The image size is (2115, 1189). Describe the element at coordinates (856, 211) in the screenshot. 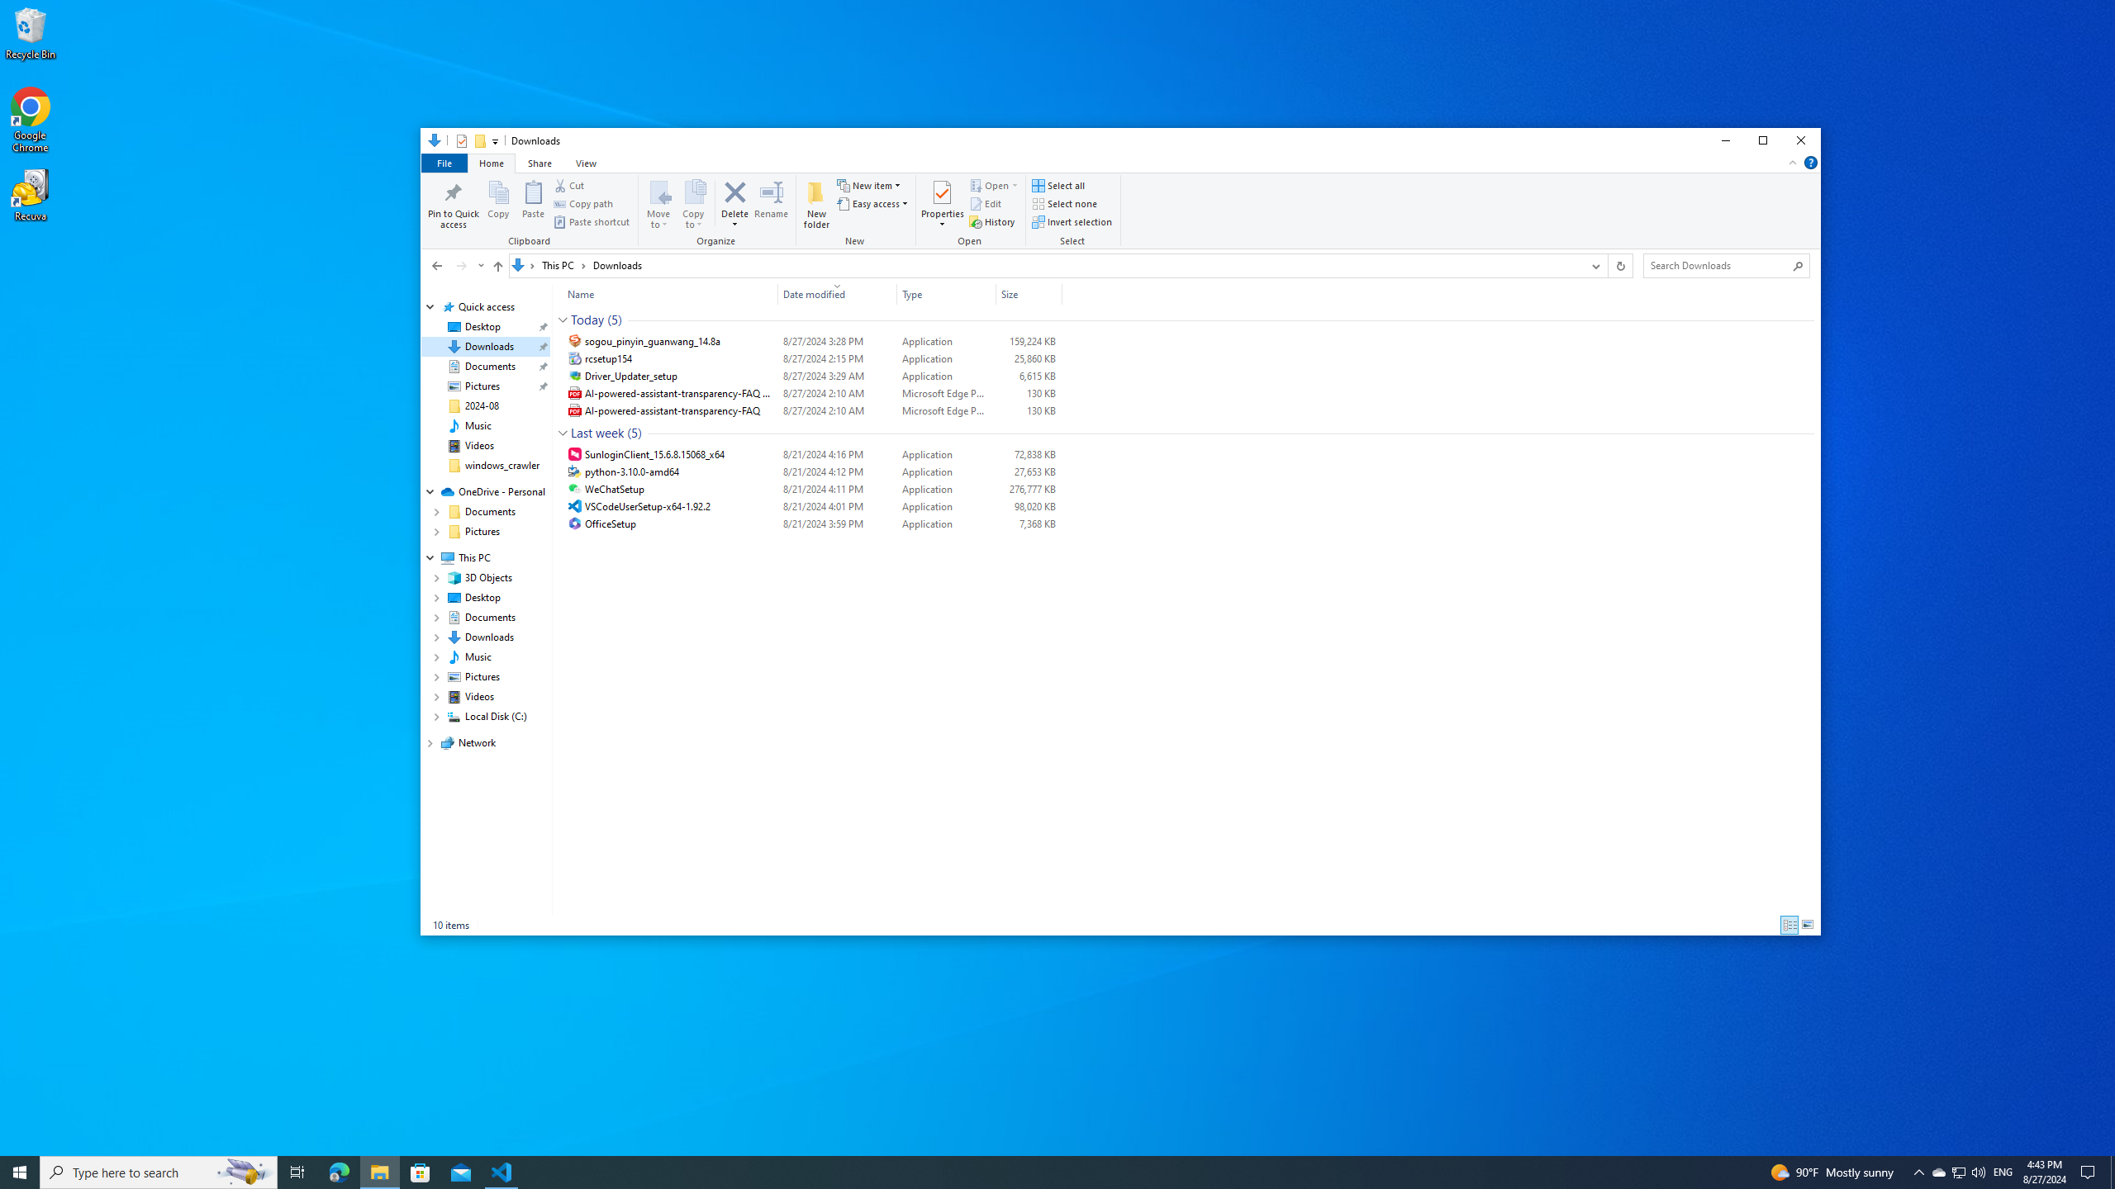

I see `New` at that location.